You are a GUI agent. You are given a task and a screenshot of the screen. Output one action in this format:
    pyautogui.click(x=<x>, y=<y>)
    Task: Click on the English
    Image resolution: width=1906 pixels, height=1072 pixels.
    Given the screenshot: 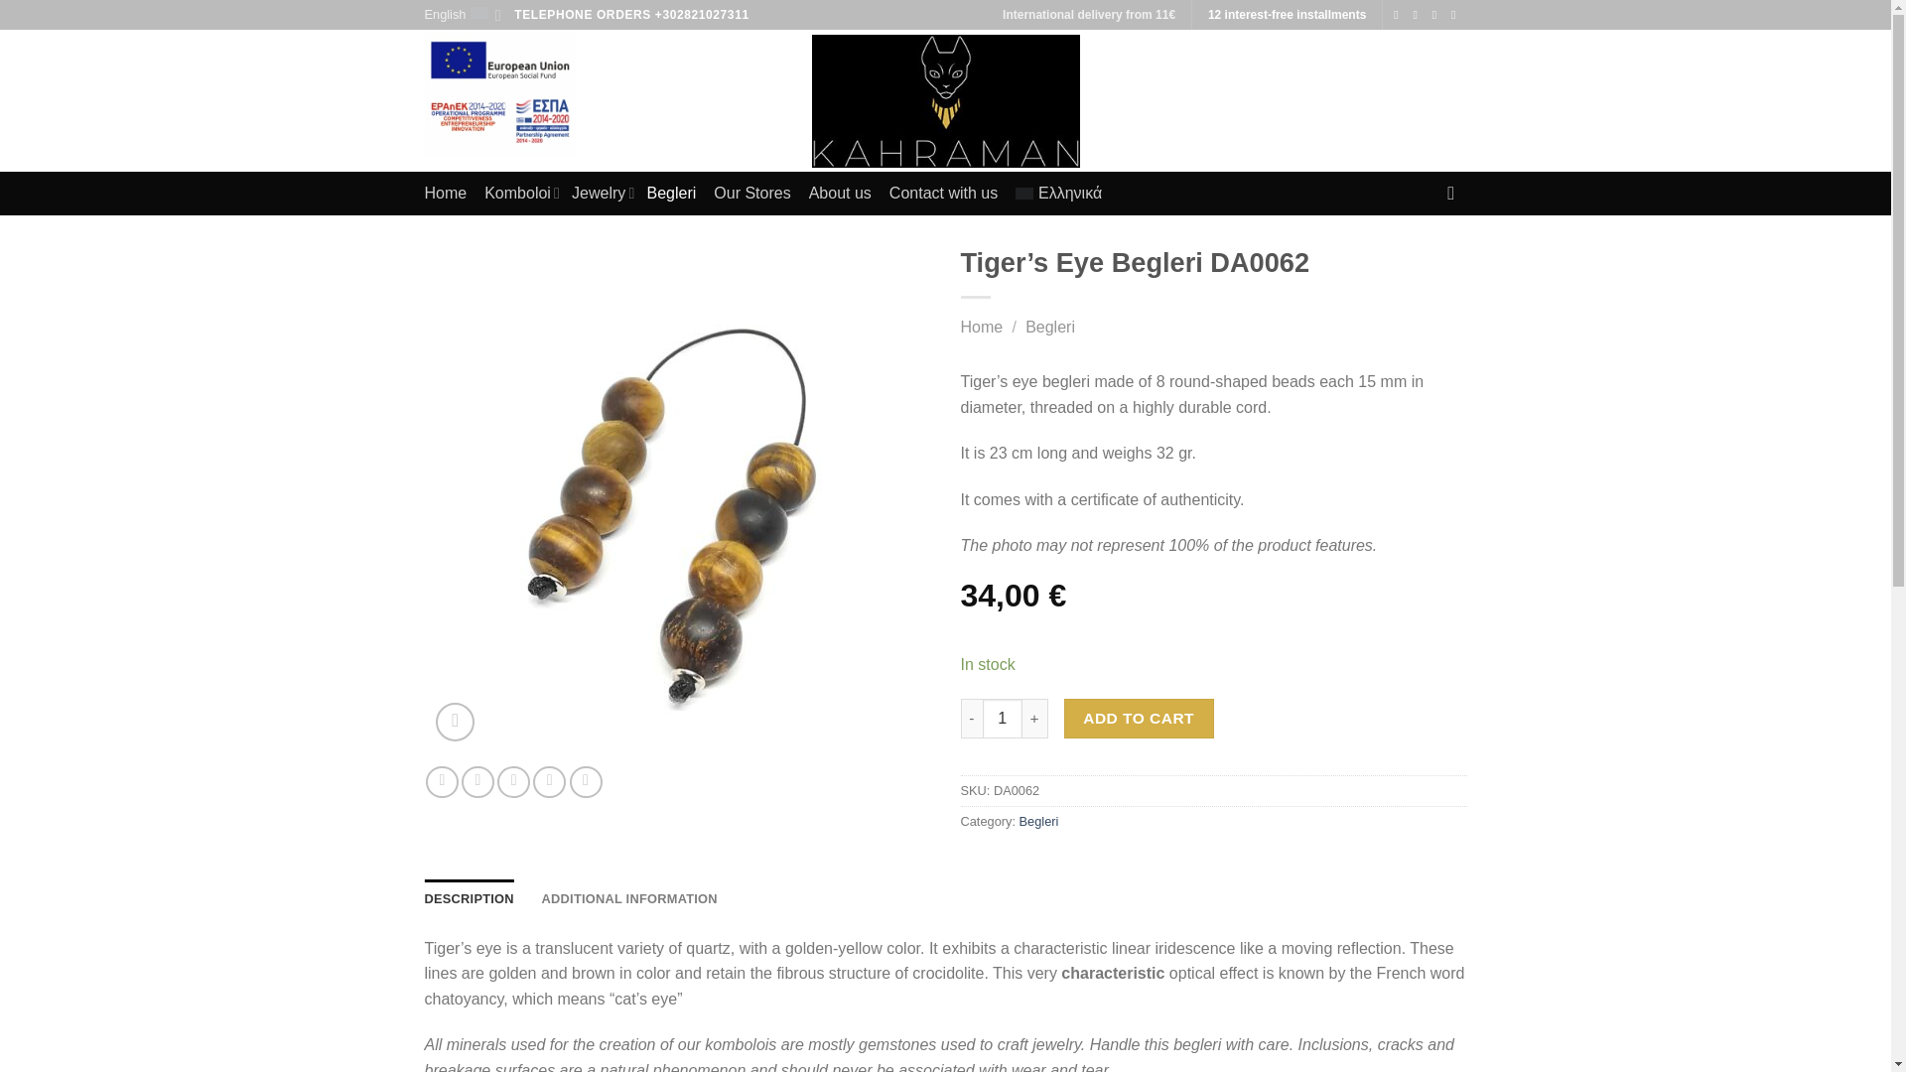 What is the action you would take?
    pyautogui.click(x=461, y=15)
    